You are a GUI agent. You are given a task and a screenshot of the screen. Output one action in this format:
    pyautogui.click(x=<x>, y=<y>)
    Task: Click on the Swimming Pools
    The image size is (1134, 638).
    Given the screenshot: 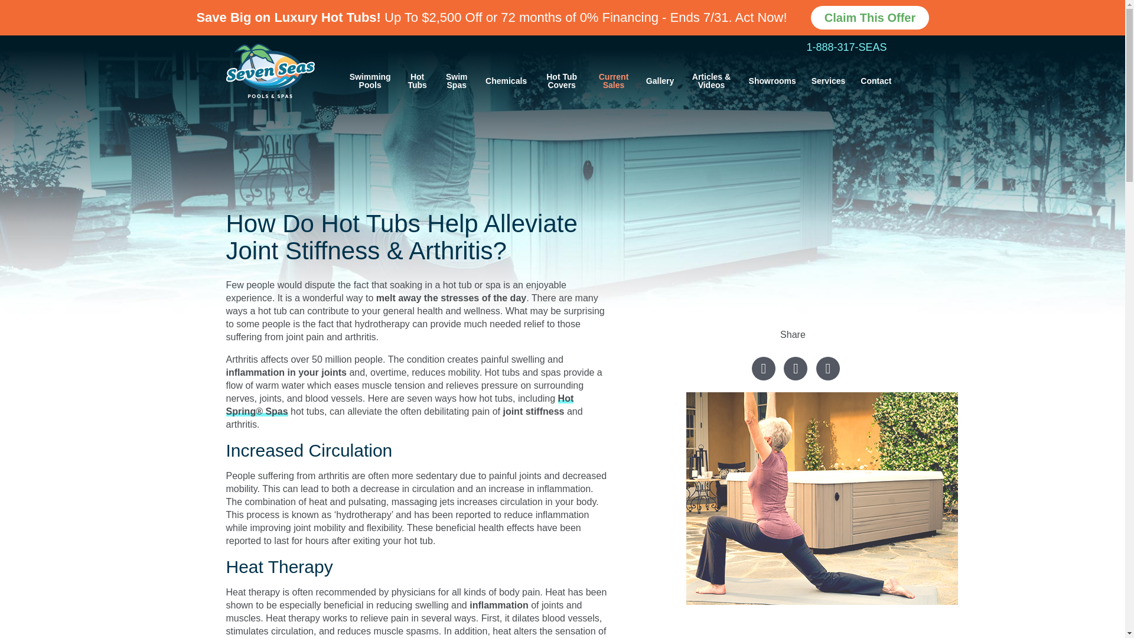 What is the action you would take?
    pyautogui.click(x=370, y=80)
    